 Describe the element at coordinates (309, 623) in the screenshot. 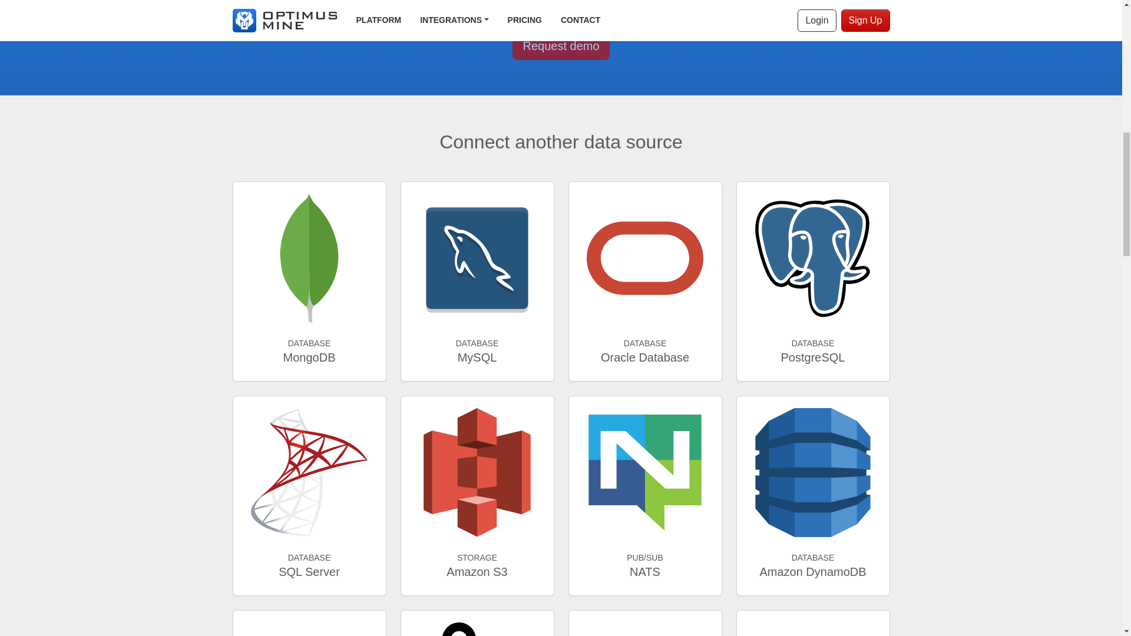

I see `Request demo` at that location.